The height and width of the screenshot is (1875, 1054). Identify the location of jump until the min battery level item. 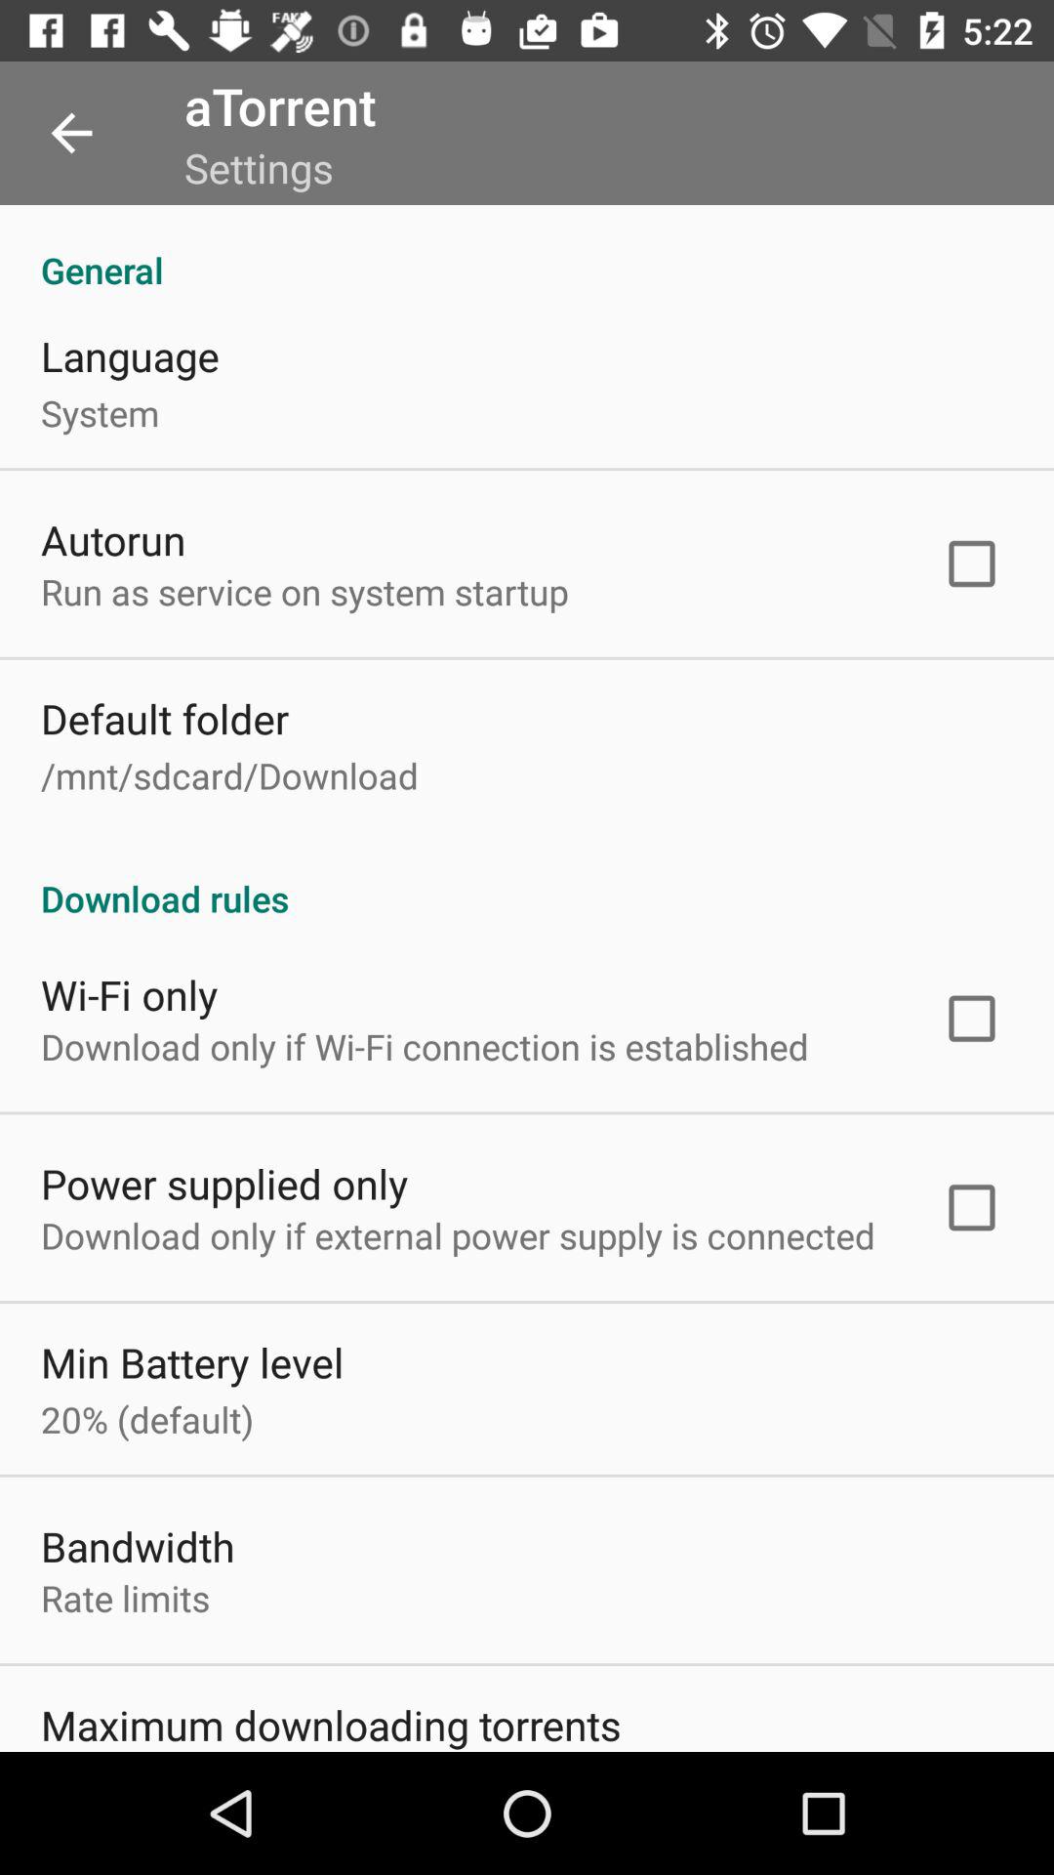
(192, 1361).